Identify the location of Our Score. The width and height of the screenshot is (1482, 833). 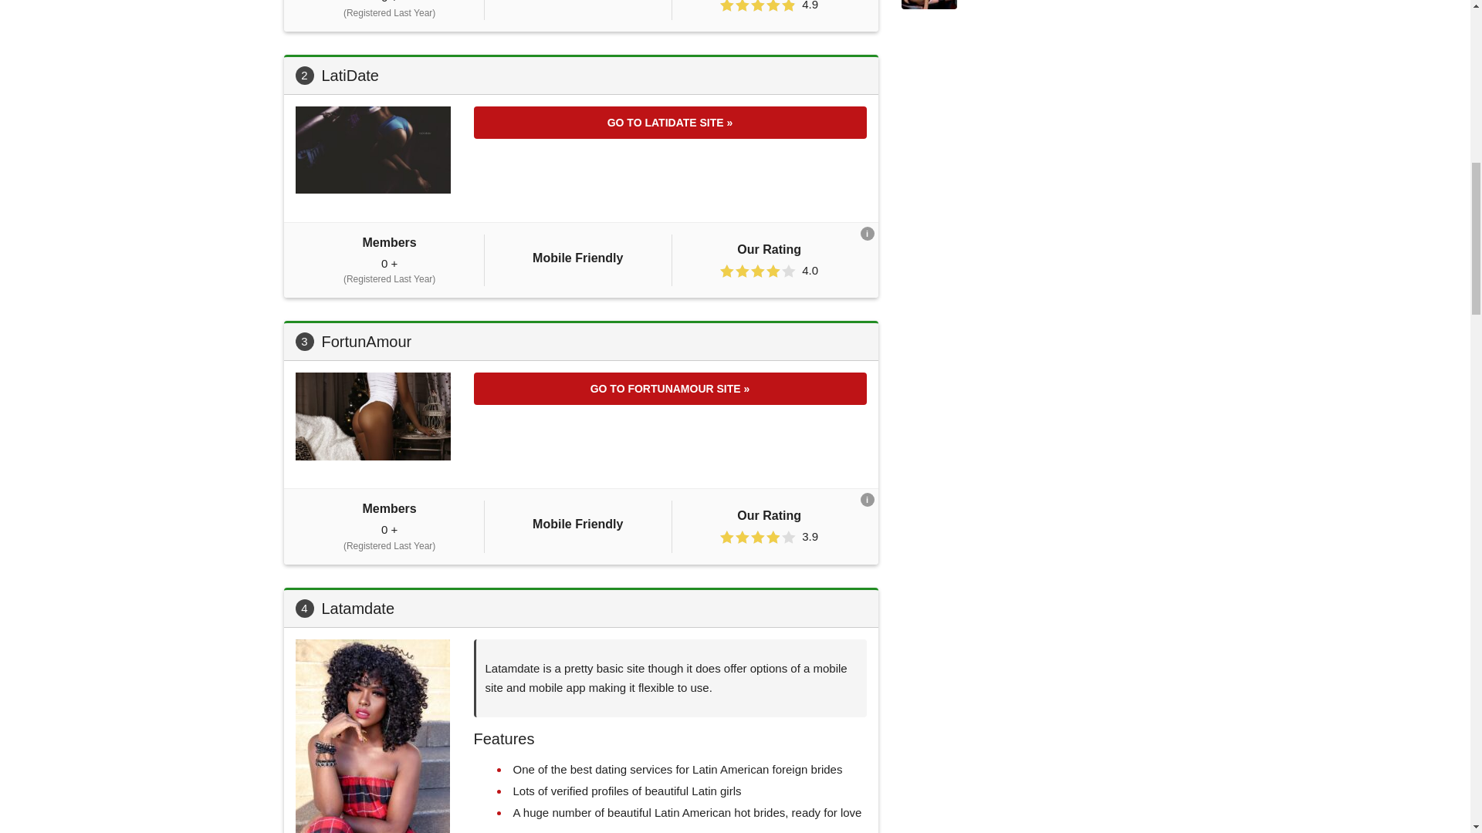
(758, 537).